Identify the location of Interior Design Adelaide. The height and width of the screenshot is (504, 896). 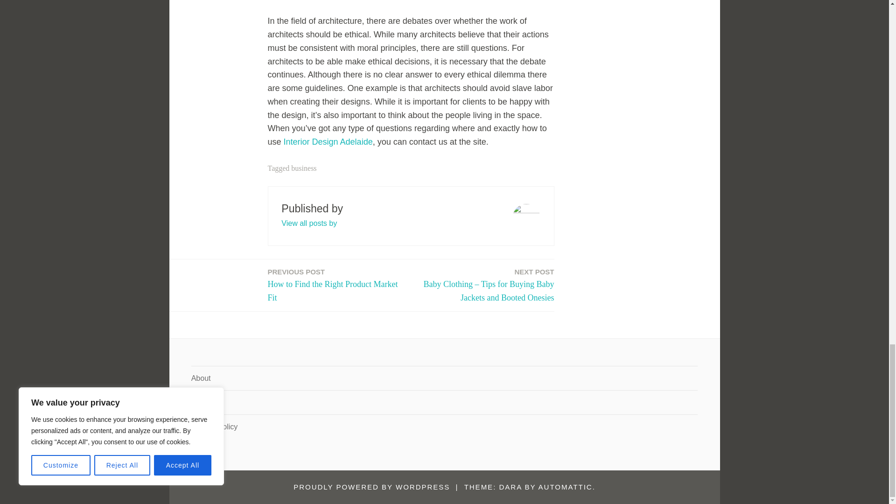
(328, 142).